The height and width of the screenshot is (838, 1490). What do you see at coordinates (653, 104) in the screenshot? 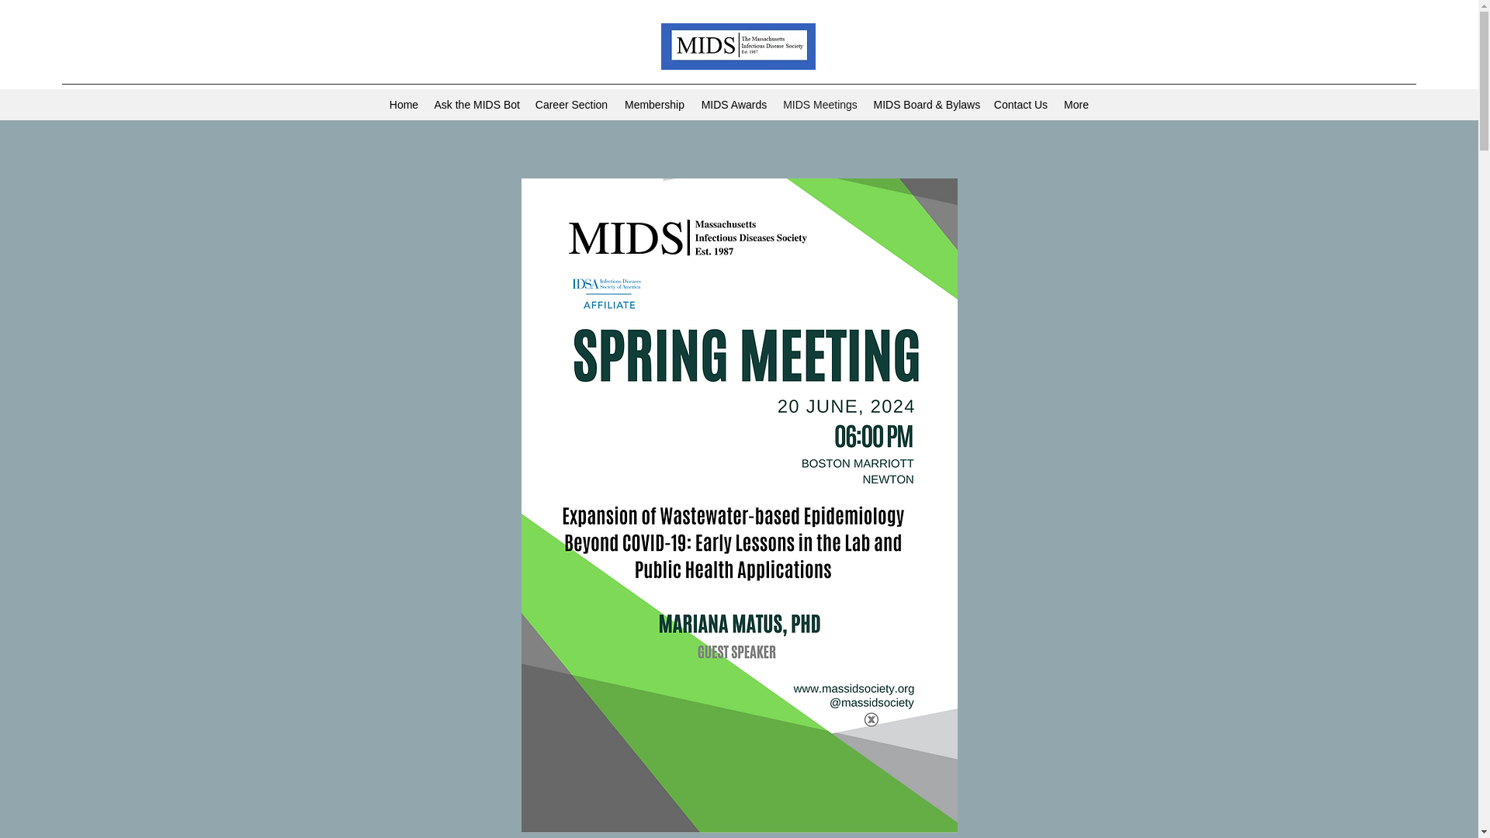
I see `Membership` at bounding box center [653, 104].